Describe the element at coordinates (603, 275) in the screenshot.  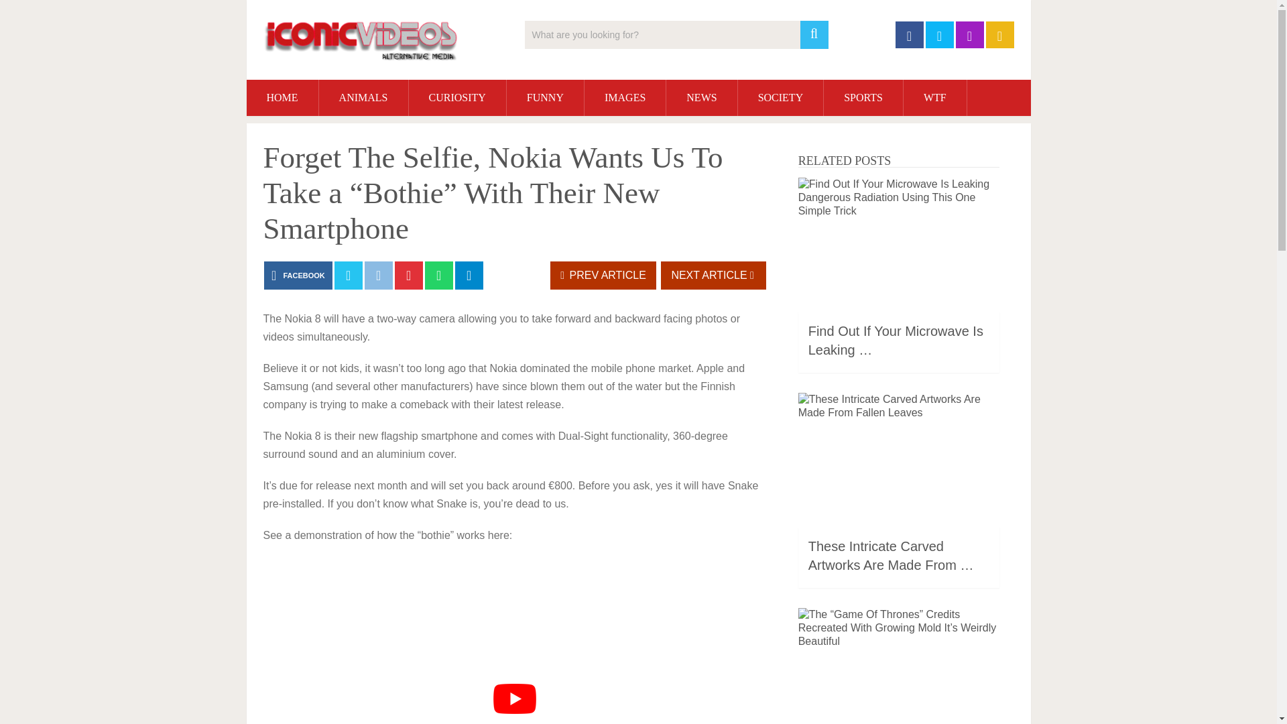
I see `PREV ARTICLE` at that location.